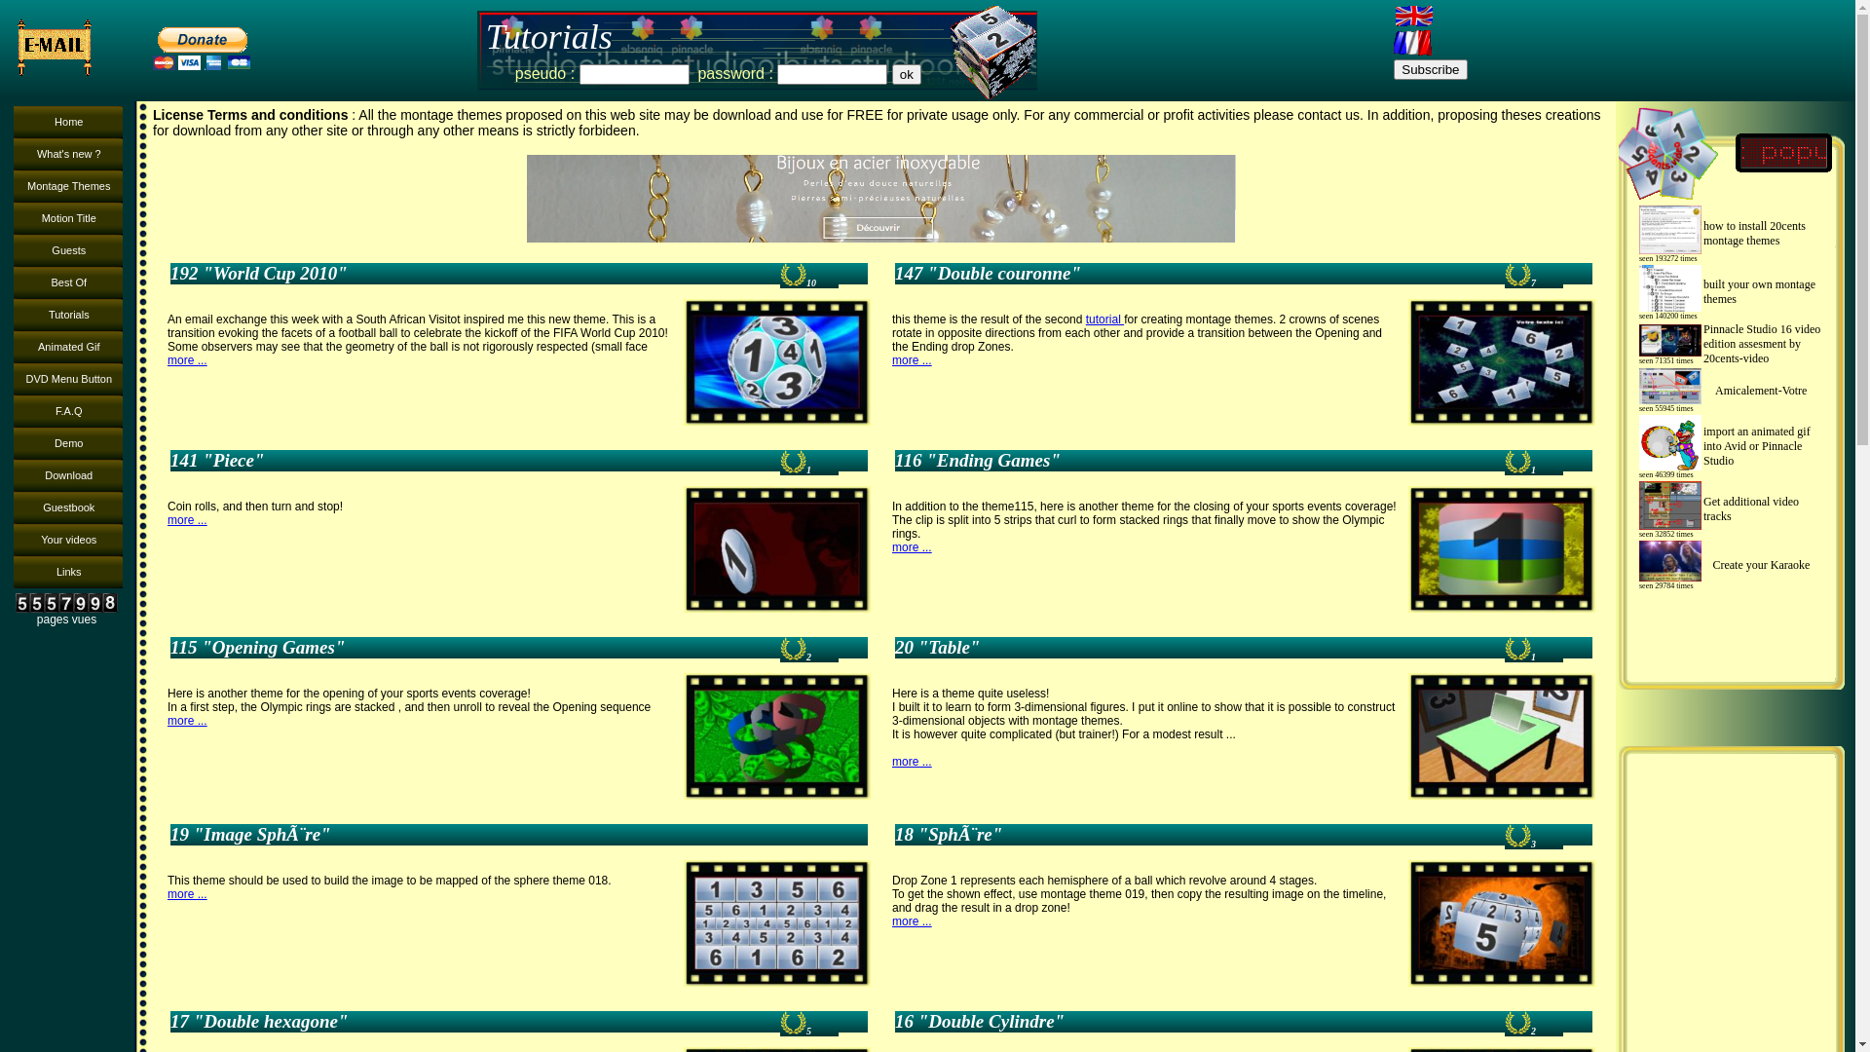 The width and height of the screenshot is (1870, 1052). What do you see at coordinates (68, 508) in the screenshot?
I see `Guestbook` at bounding box center [68, 508].